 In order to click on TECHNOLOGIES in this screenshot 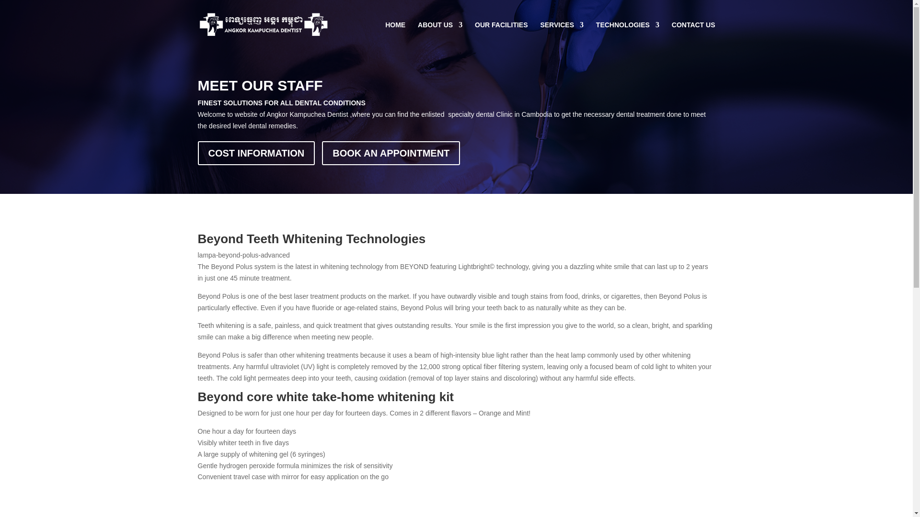, I will do `click(628, 35)`.